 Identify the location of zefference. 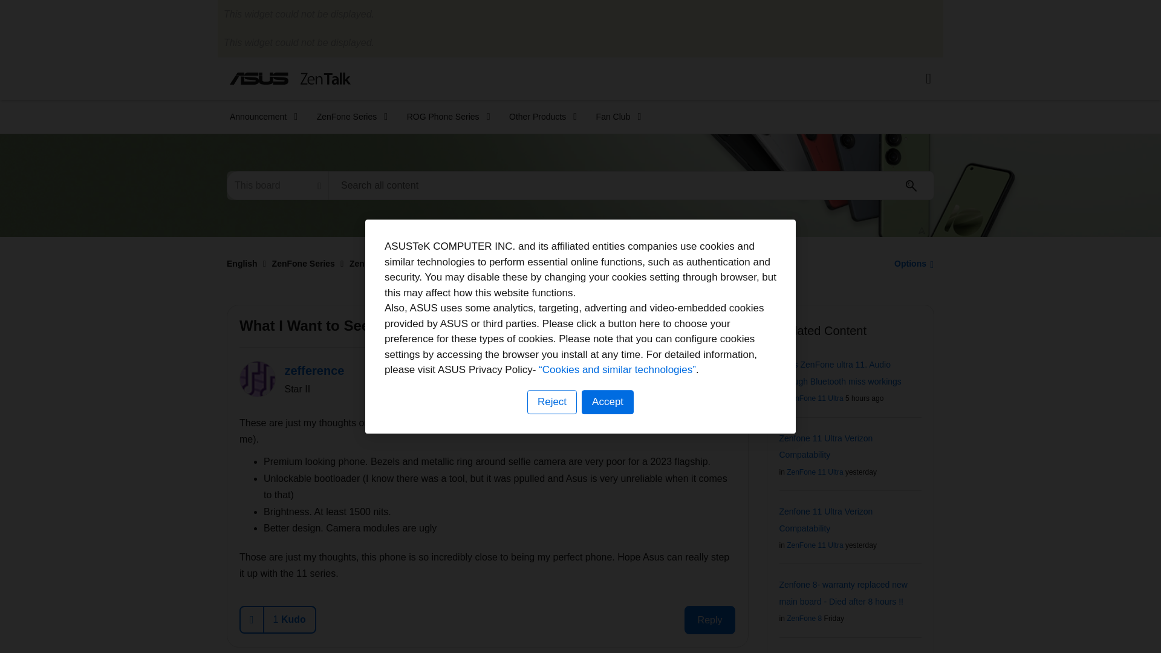
(258, 378).